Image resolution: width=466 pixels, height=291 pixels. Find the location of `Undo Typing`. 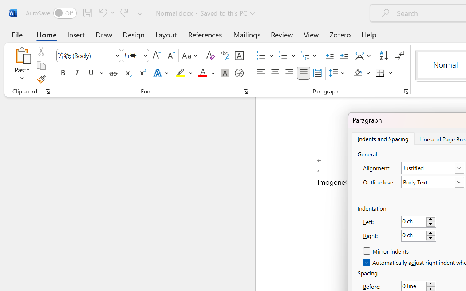

Undo Typing is located at coordinates (106, 13).